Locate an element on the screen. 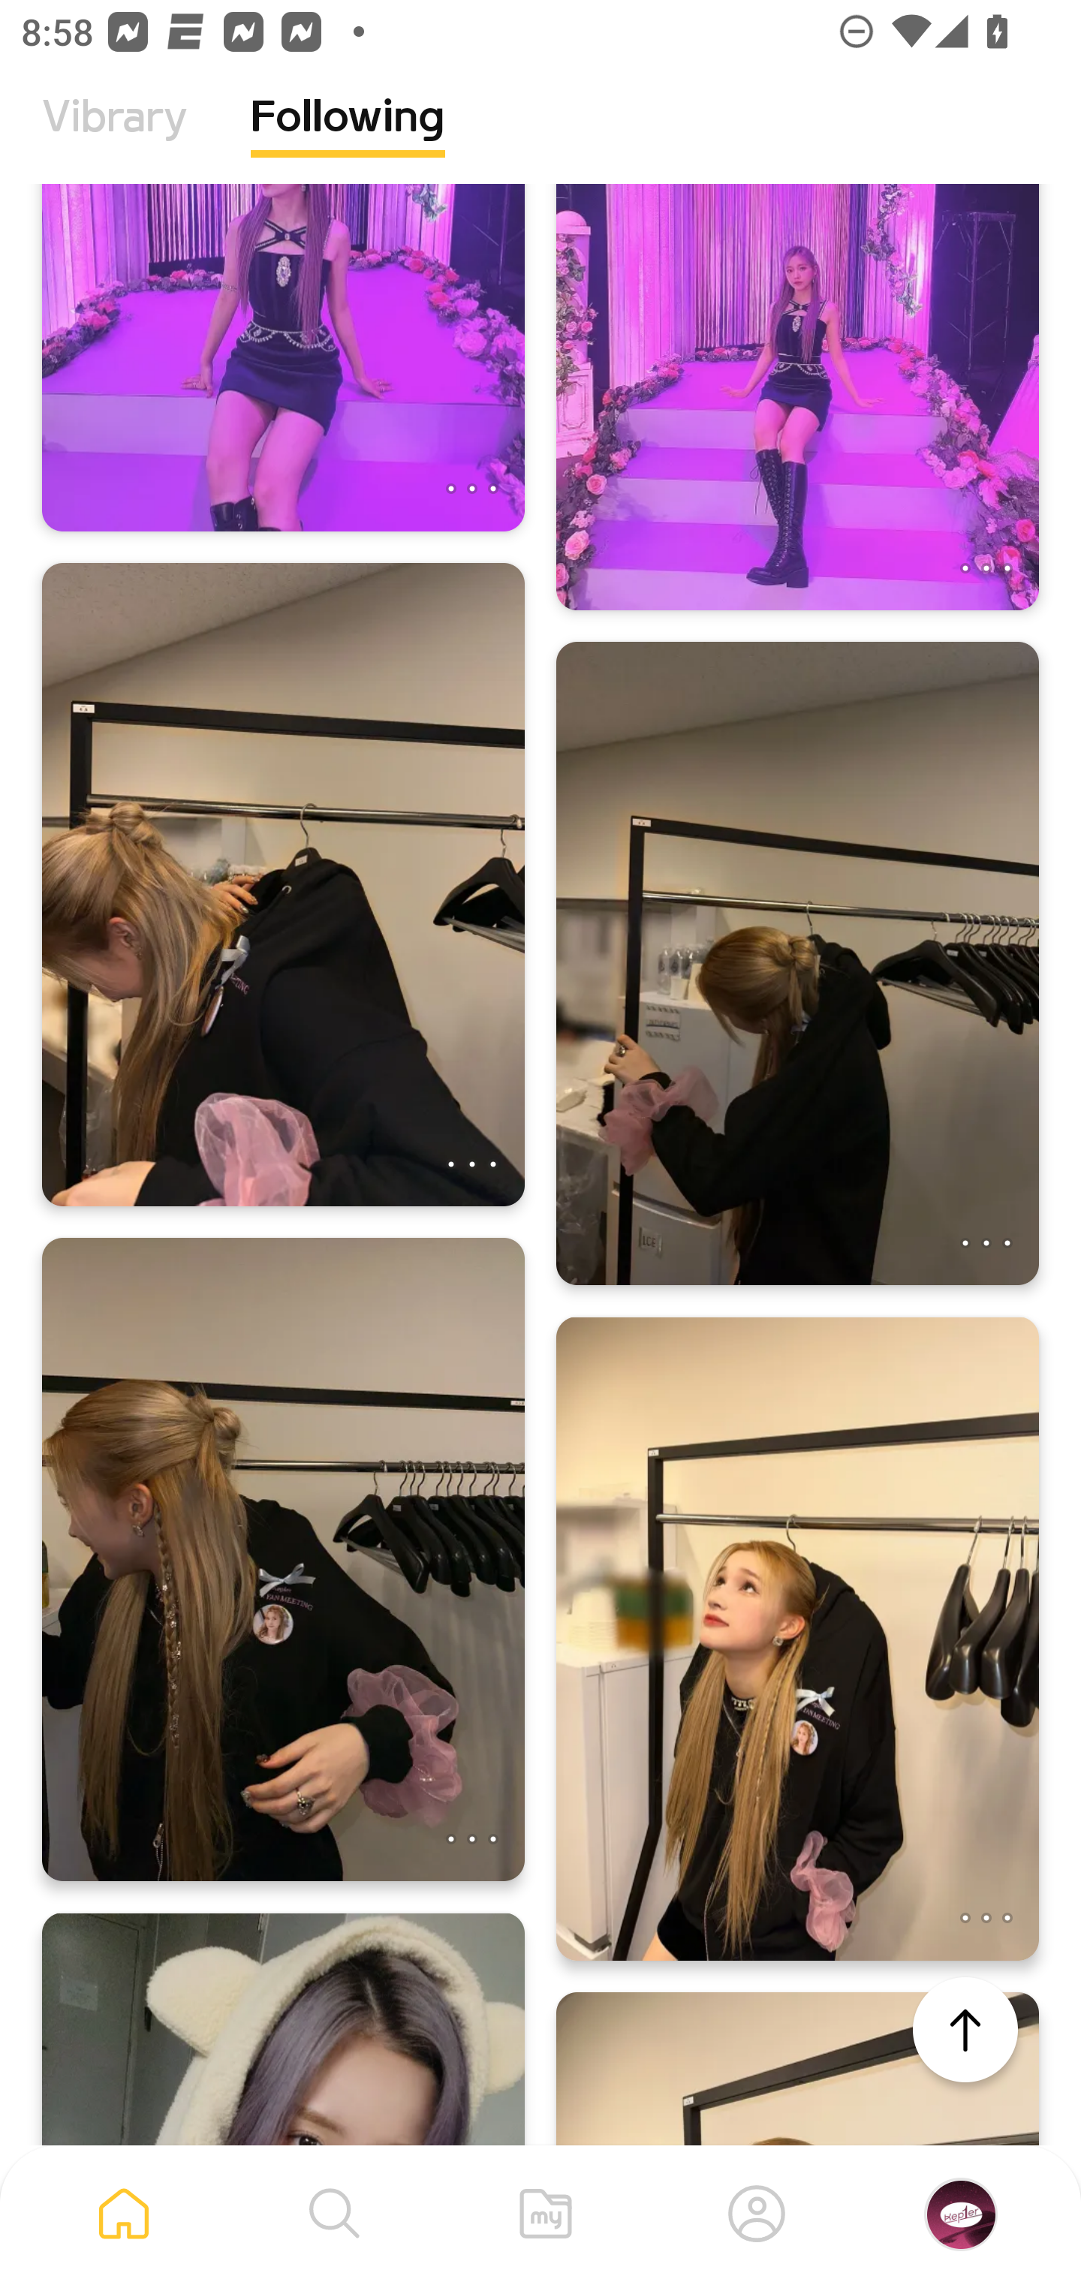  Following is located at coordinates (348, 139).